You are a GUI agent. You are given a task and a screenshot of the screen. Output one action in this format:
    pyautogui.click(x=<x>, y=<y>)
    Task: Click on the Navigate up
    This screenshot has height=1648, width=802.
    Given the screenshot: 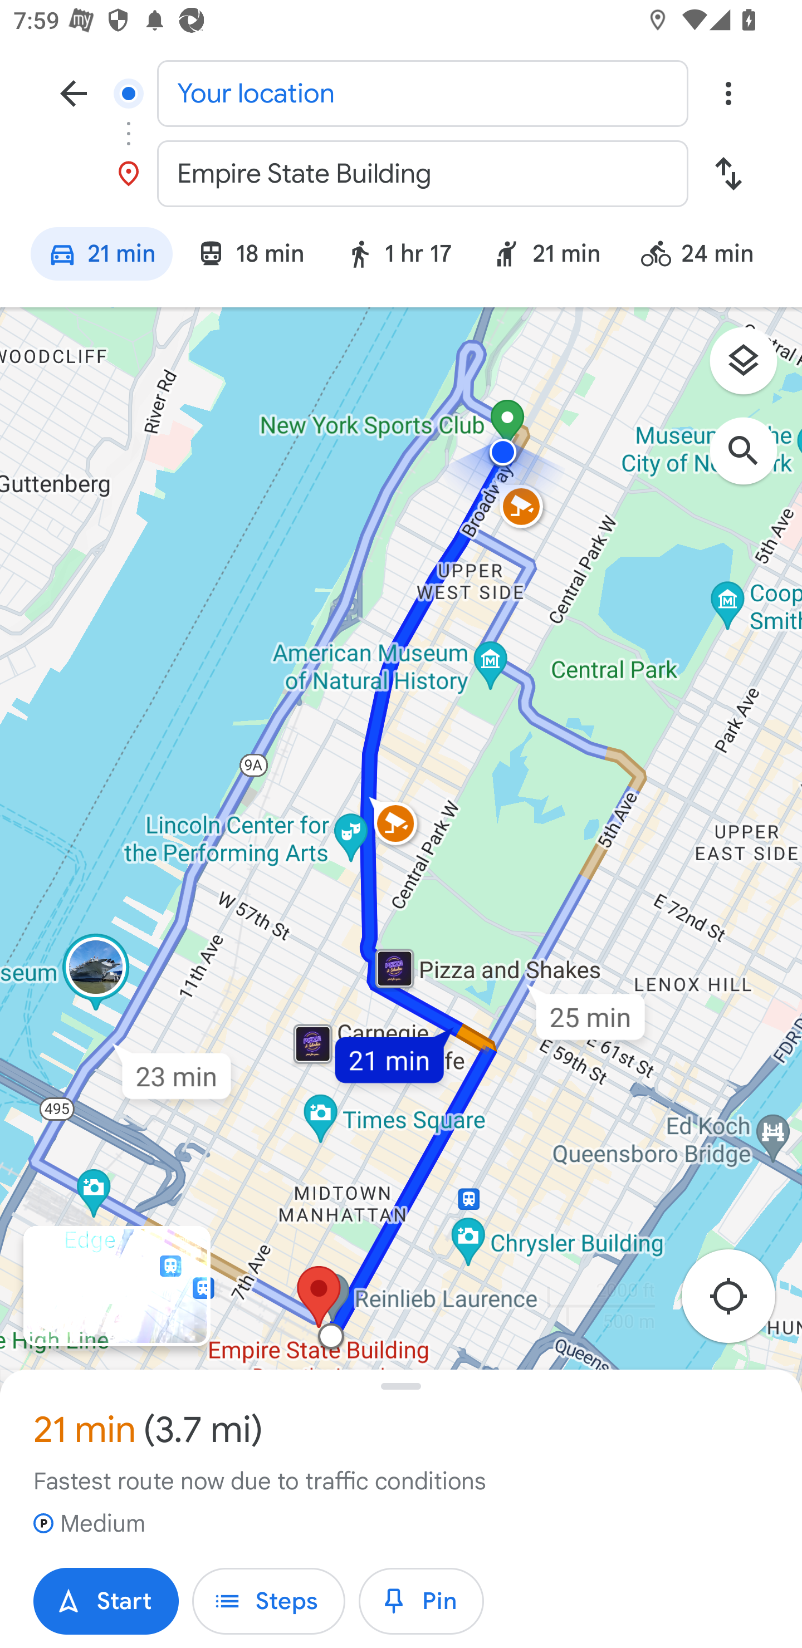 What is the action you would take?
    pyautogui.click(x=74, y=92)
    